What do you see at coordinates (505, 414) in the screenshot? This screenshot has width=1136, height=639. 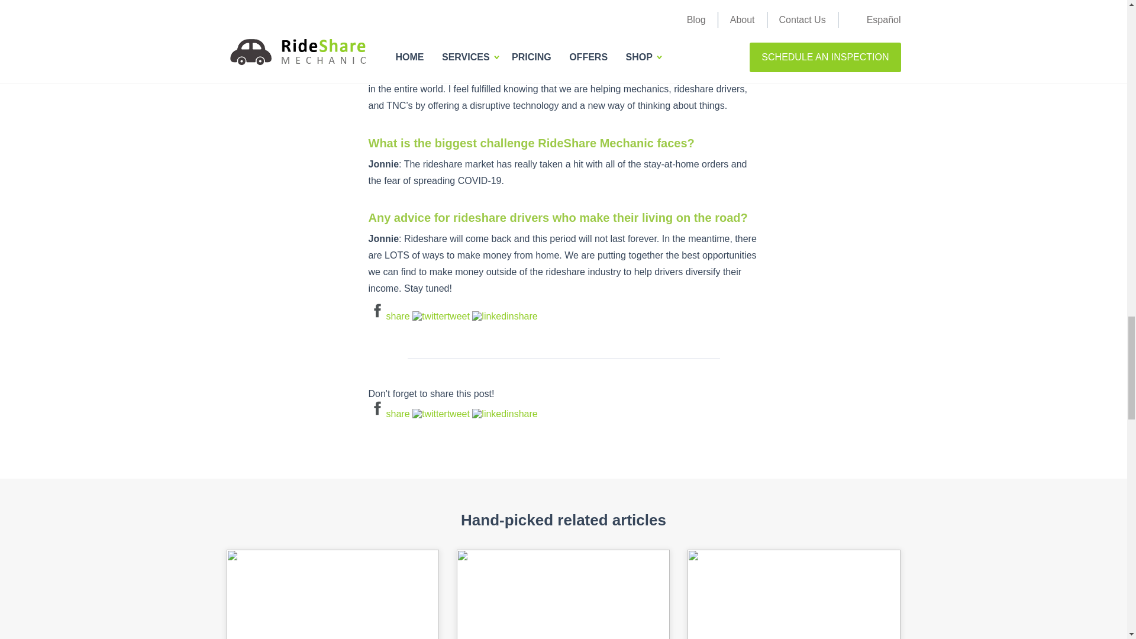 I see `linkedin` at bounding box center [505, 414].